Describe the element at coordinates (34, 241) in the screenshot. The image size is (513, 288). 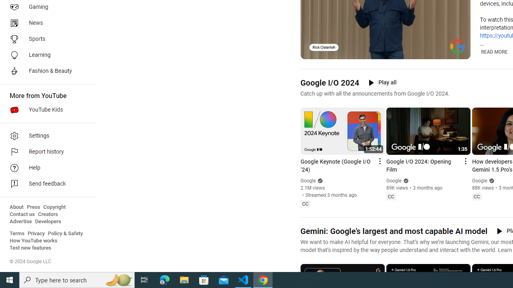
I see `How YouTube works` at that location.